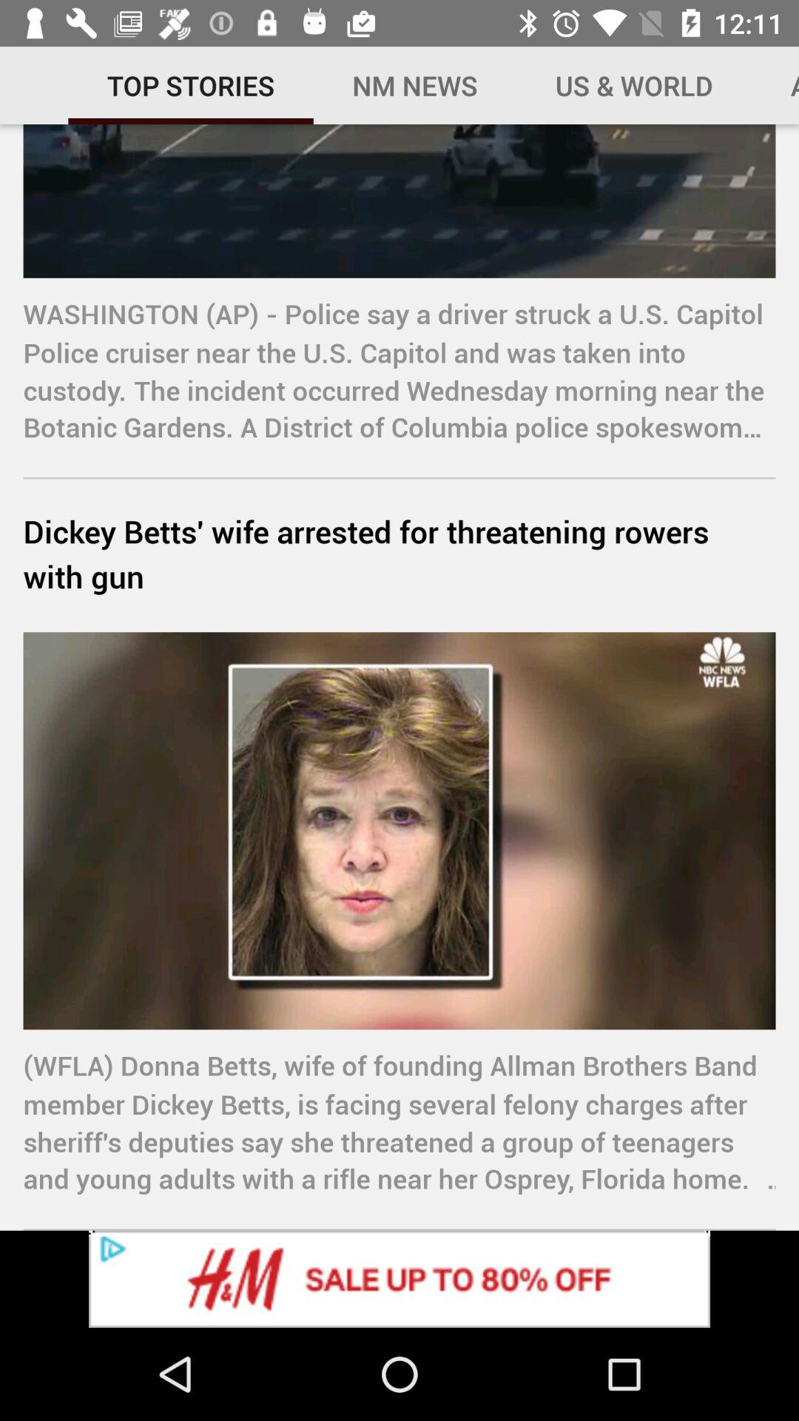 This screenshot has height=1421, width=799. Describe the element at coordinates (399, 1279) in the screenshot. I see `go to advertisement website` at that location.